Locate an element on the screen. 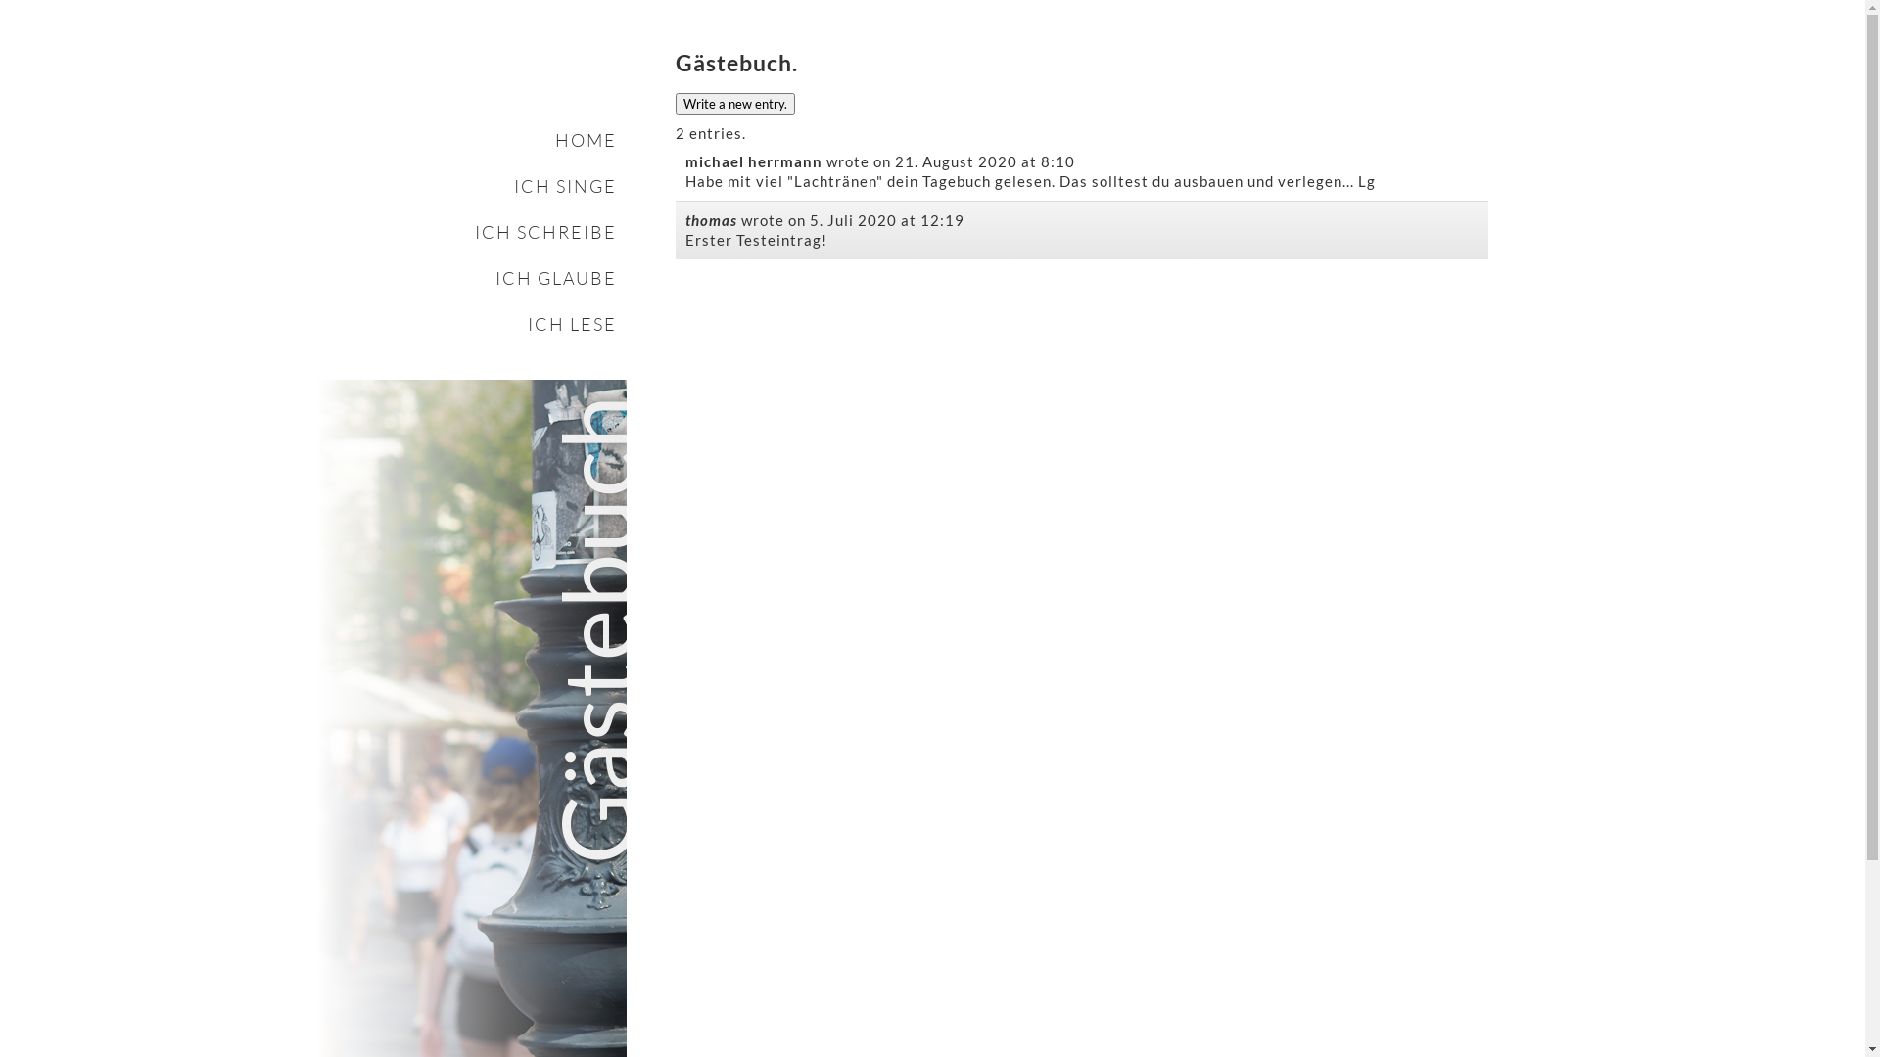 This screenshot has height=1057, width=1880. ICH SCHREIBE is located at coordinates (466, 233).